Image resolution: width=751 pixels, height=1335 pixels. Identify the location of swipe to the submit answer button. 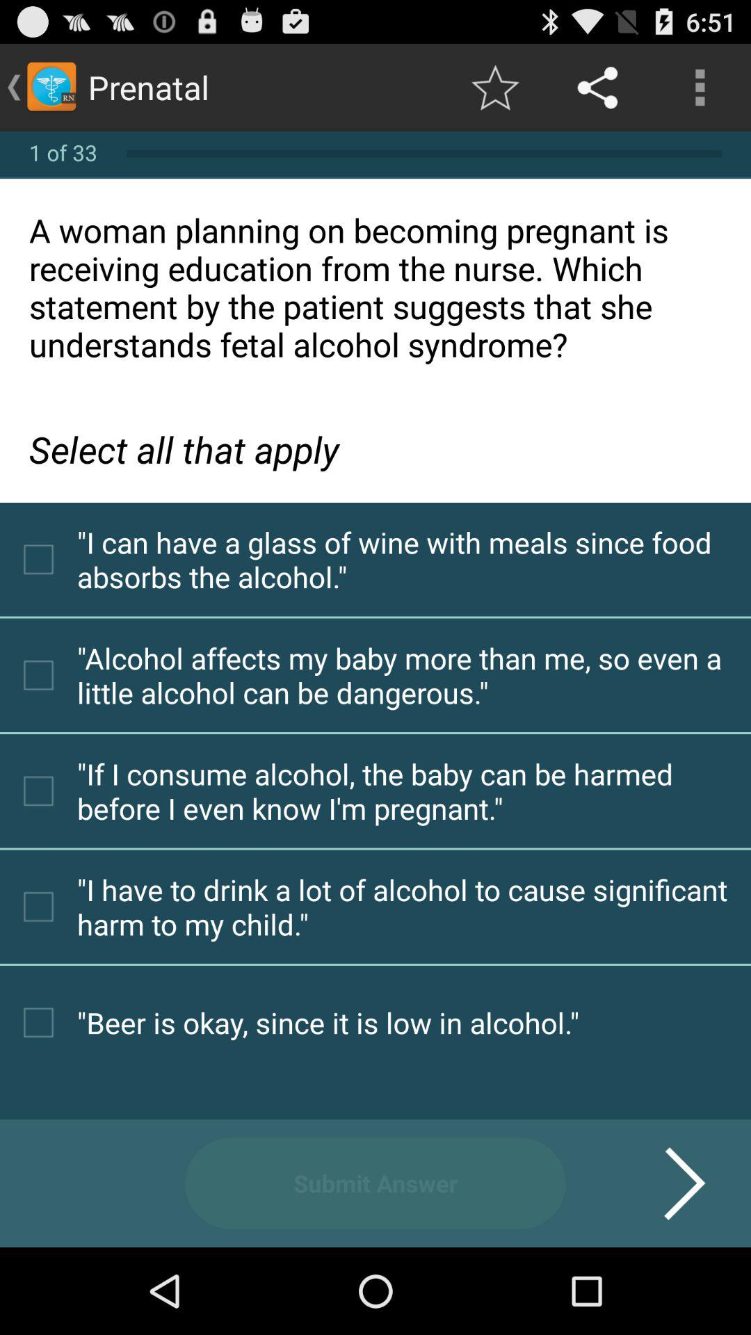
(375, 1183).